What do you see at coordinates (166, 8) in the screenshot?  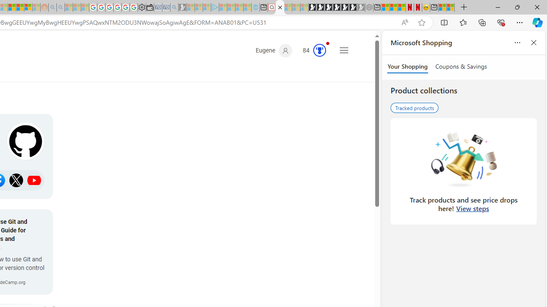 I see `Cheap Car Rentals - Save70.com - Sleeping` at bounding box center [166, 8].